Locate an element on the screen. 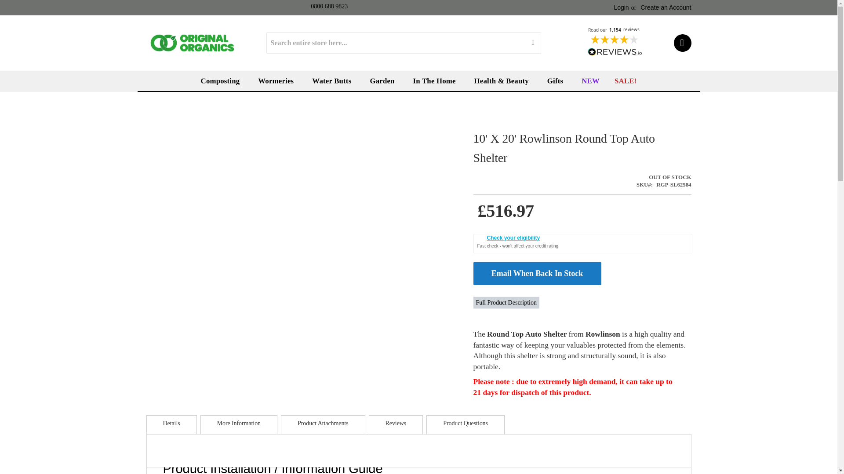 The image size is (844, 474). Original Organics Home of Sustainable Living is located at coordinates (192, 43).